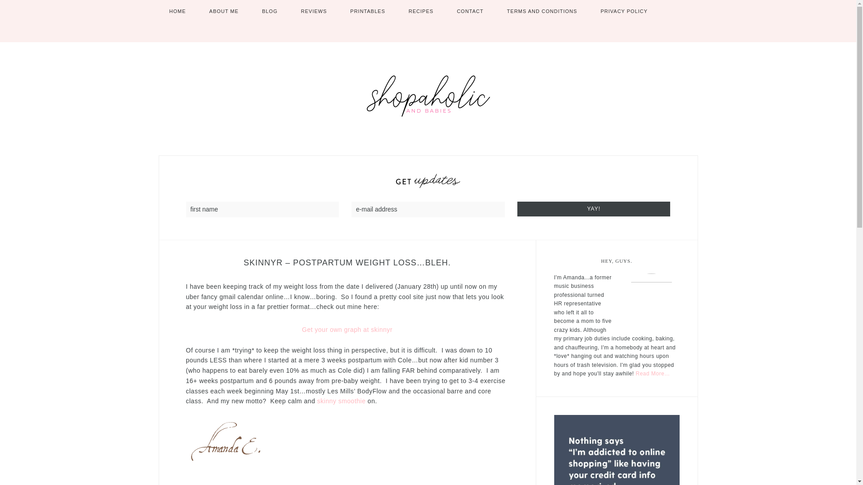 The height and width of the screenshot is (485, 863). What do you see at coordinates (542, 11) in the screenshot?
I see `TERMS AND CONDITIONS` at bounding box center [542, 11].